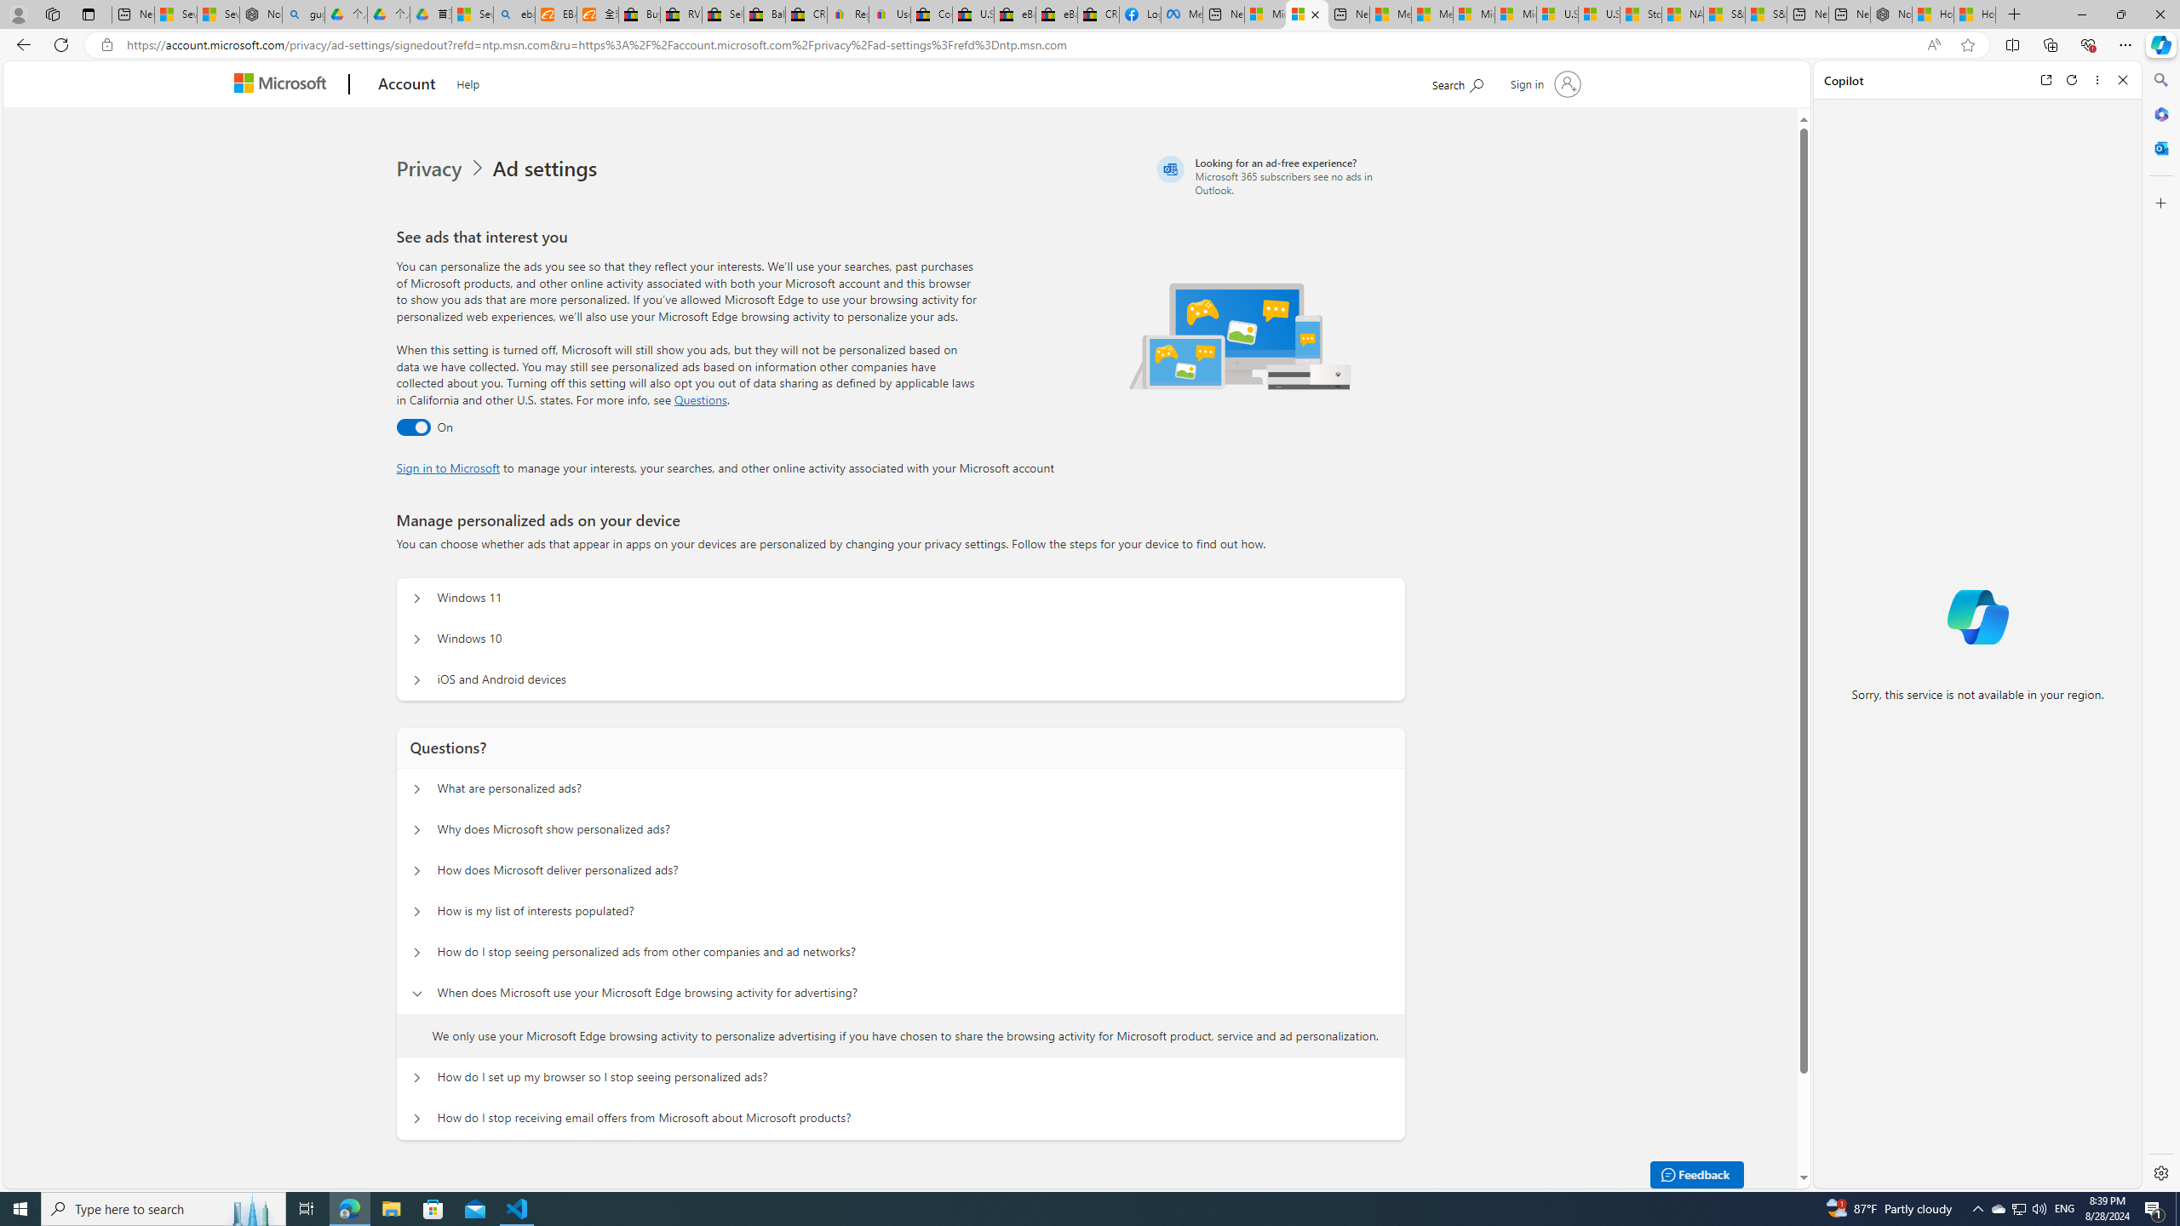 The image size is (2180, 1226). What do you see at coordinates (1139, 14) in the screenshot?
I see `Log into Facebook` at bounding box center [1139, 14].